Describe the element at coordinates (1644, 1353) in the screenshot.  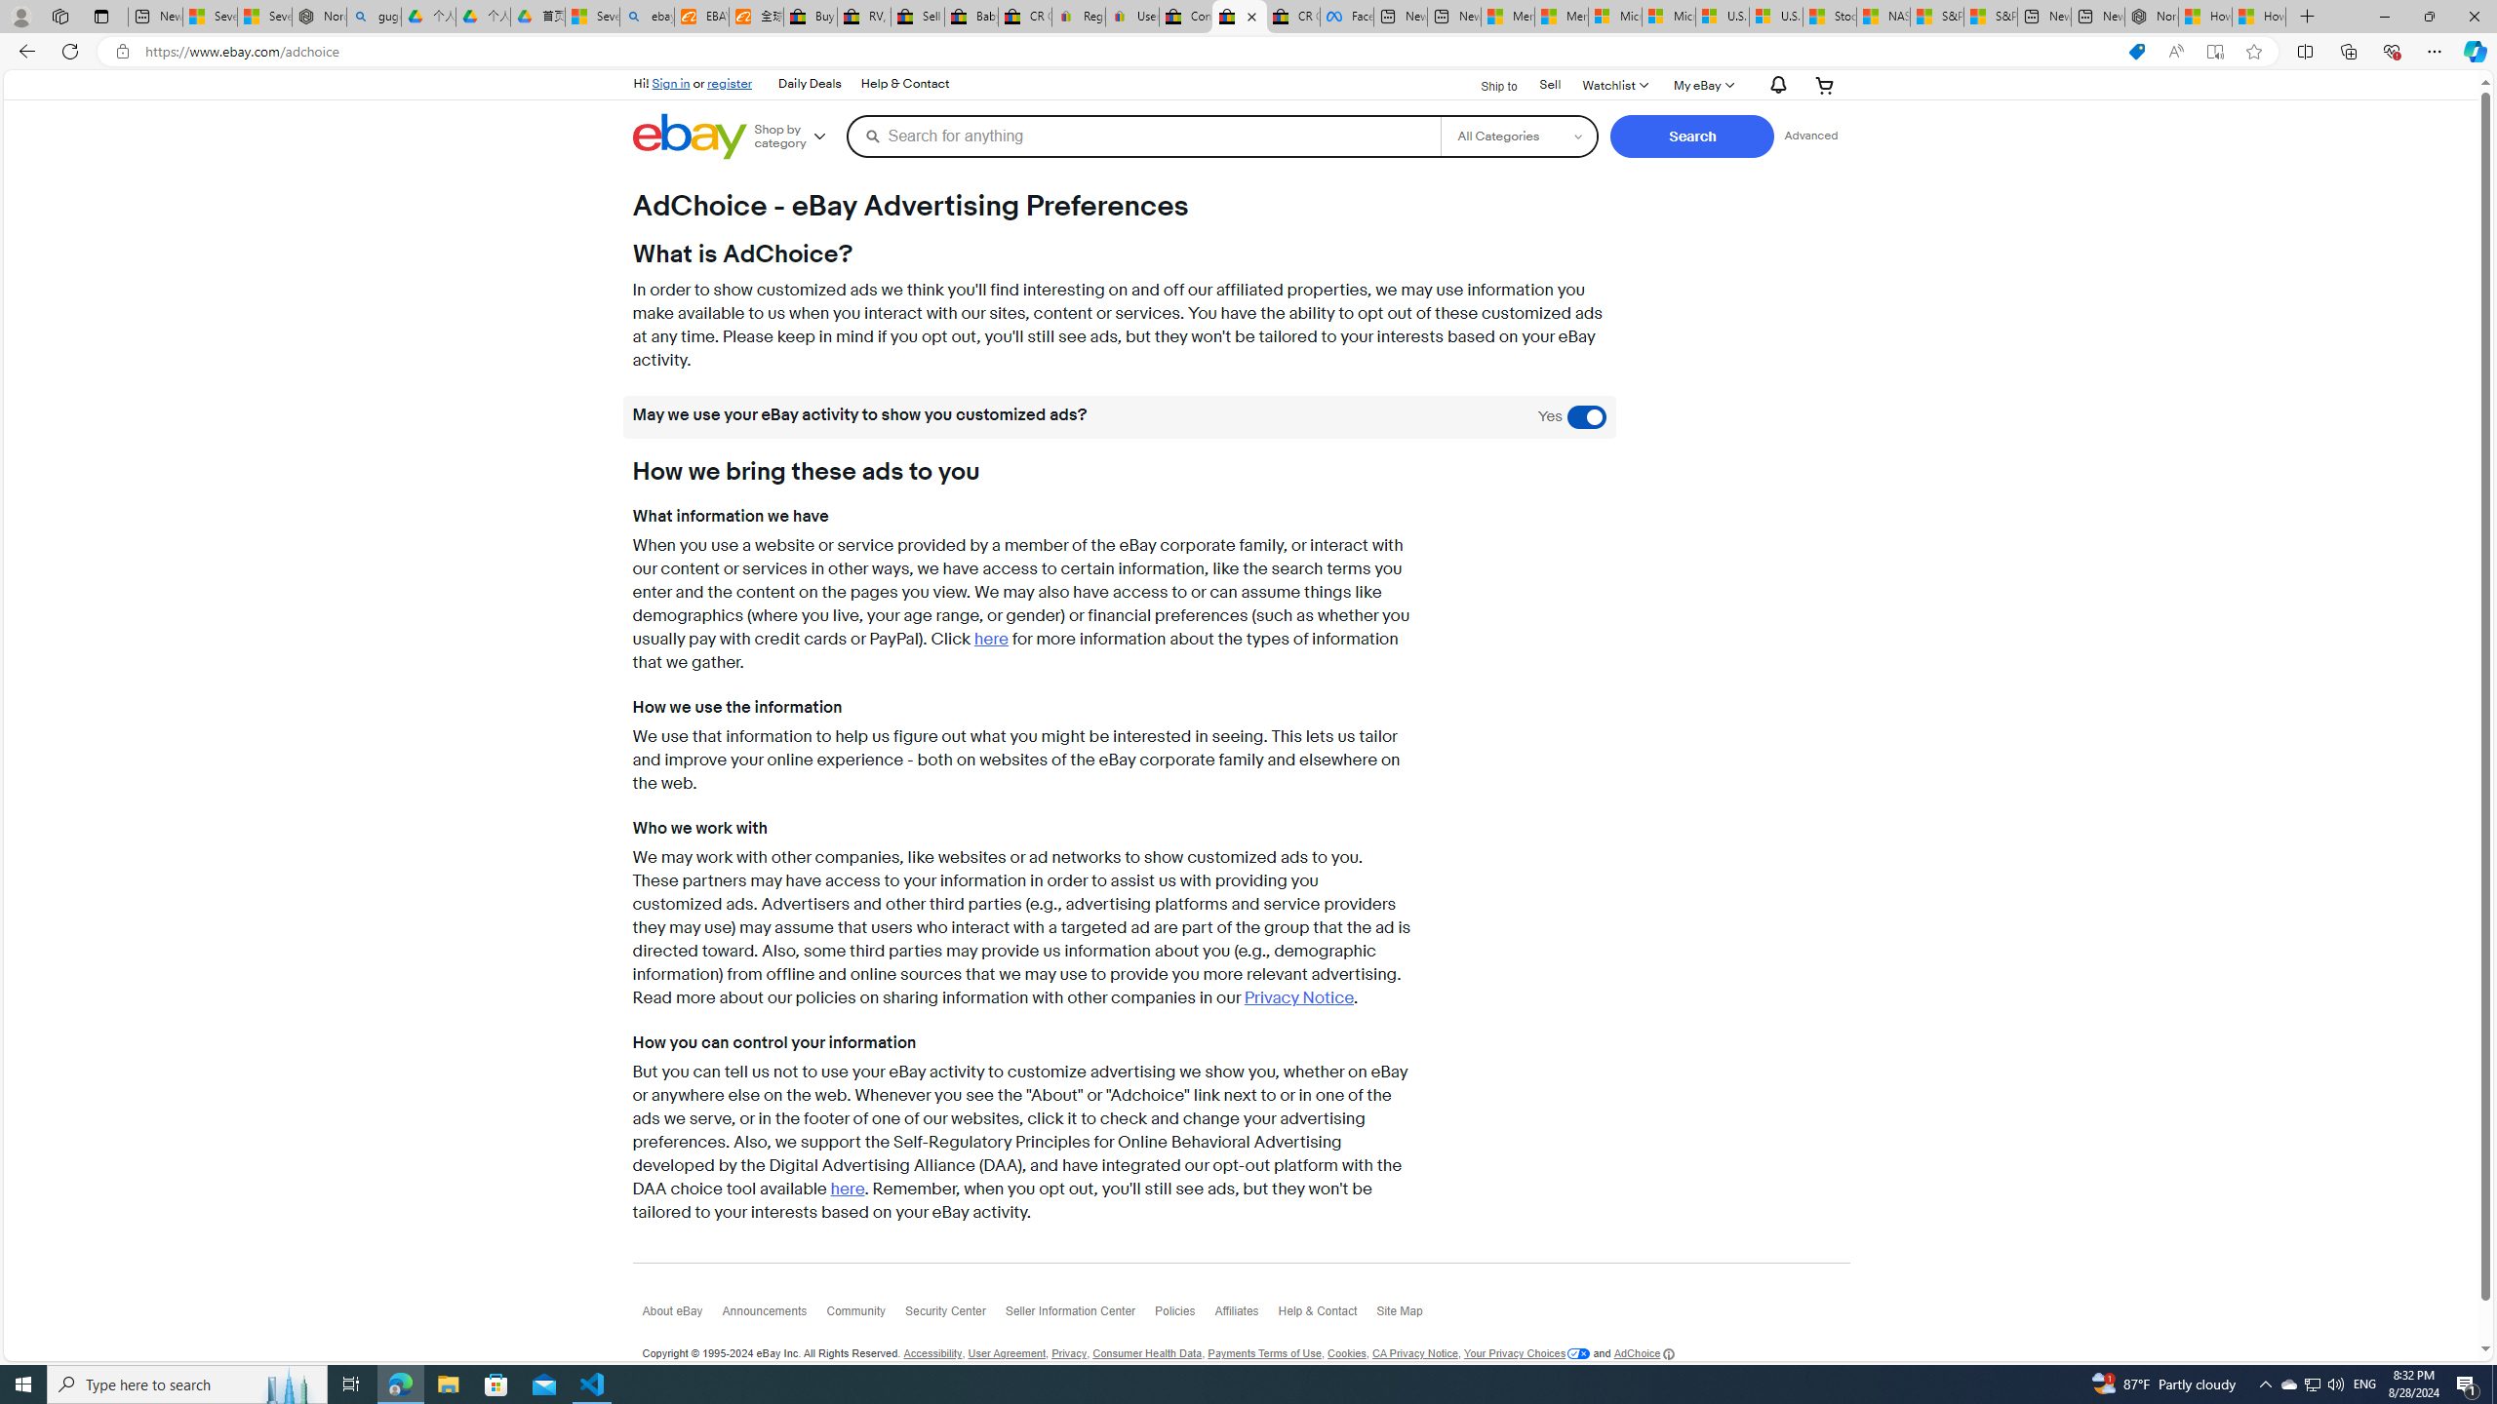
I see `AdChoice` at that location.